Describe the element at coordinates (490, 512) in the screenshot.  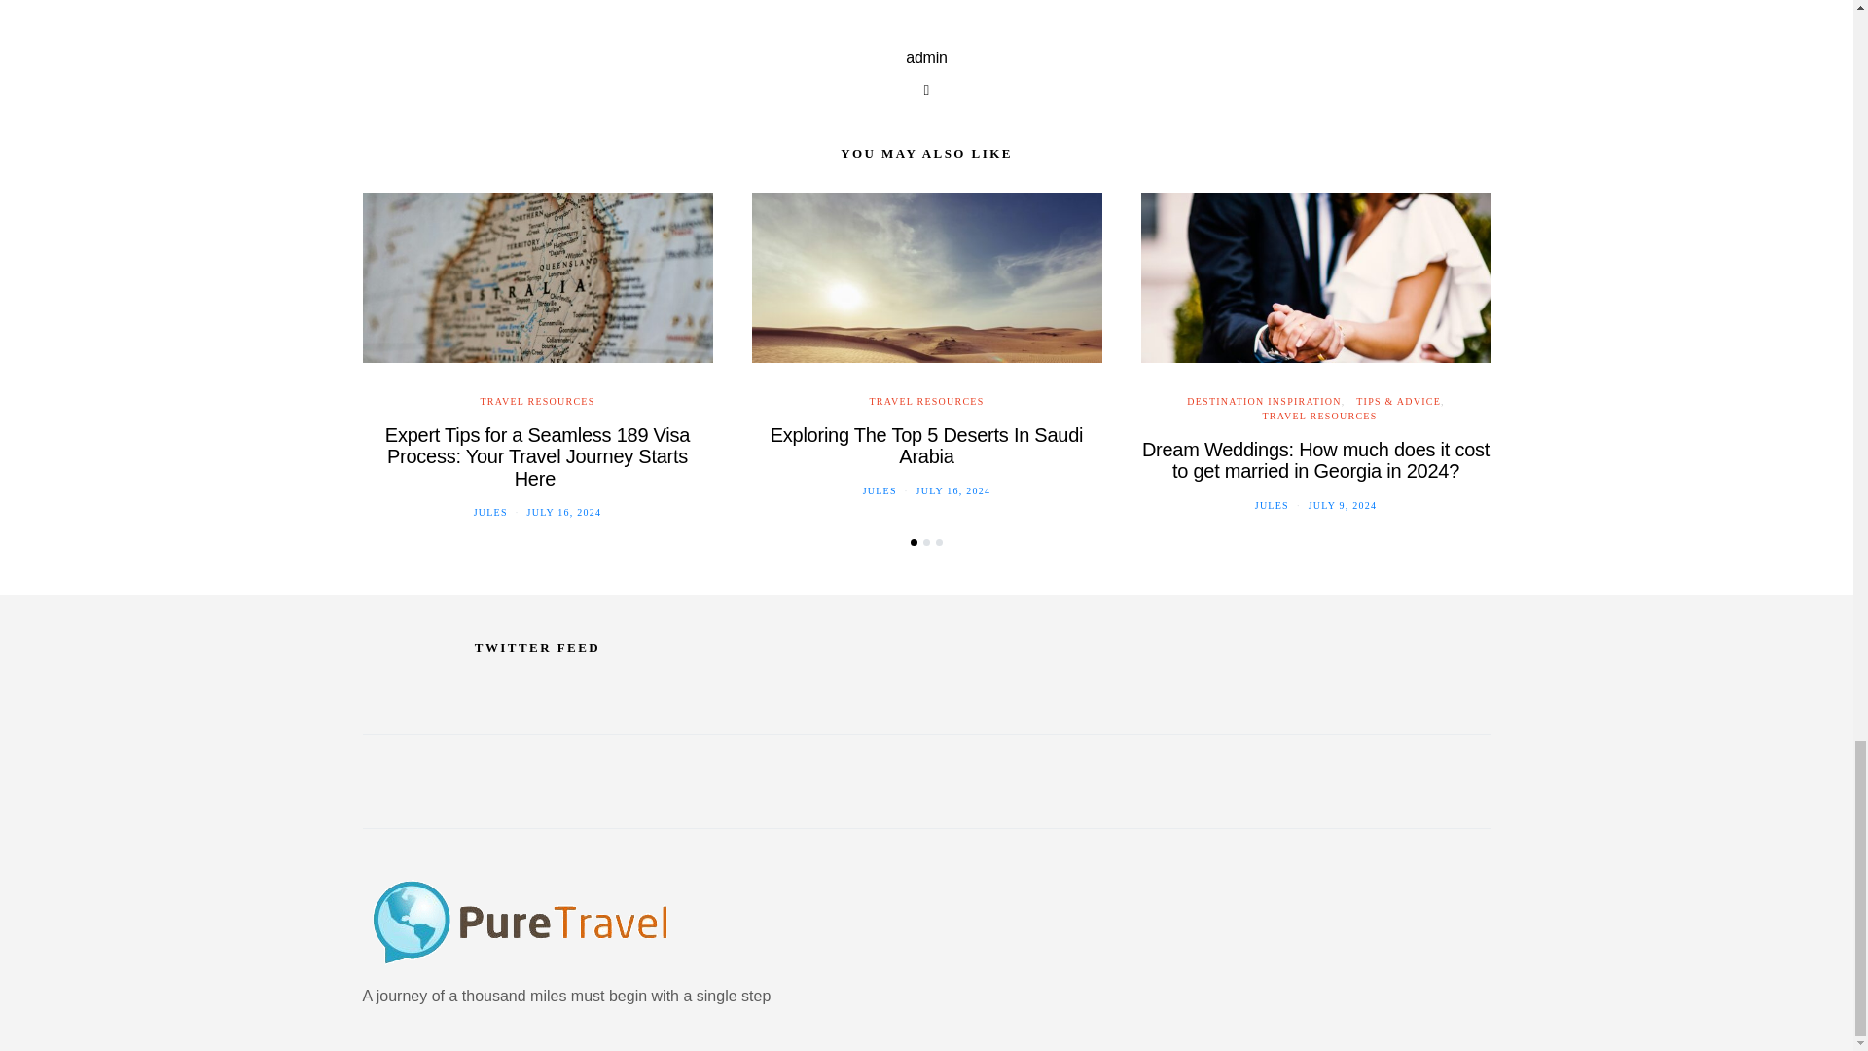
I see `View all posts by Jules` at that location.